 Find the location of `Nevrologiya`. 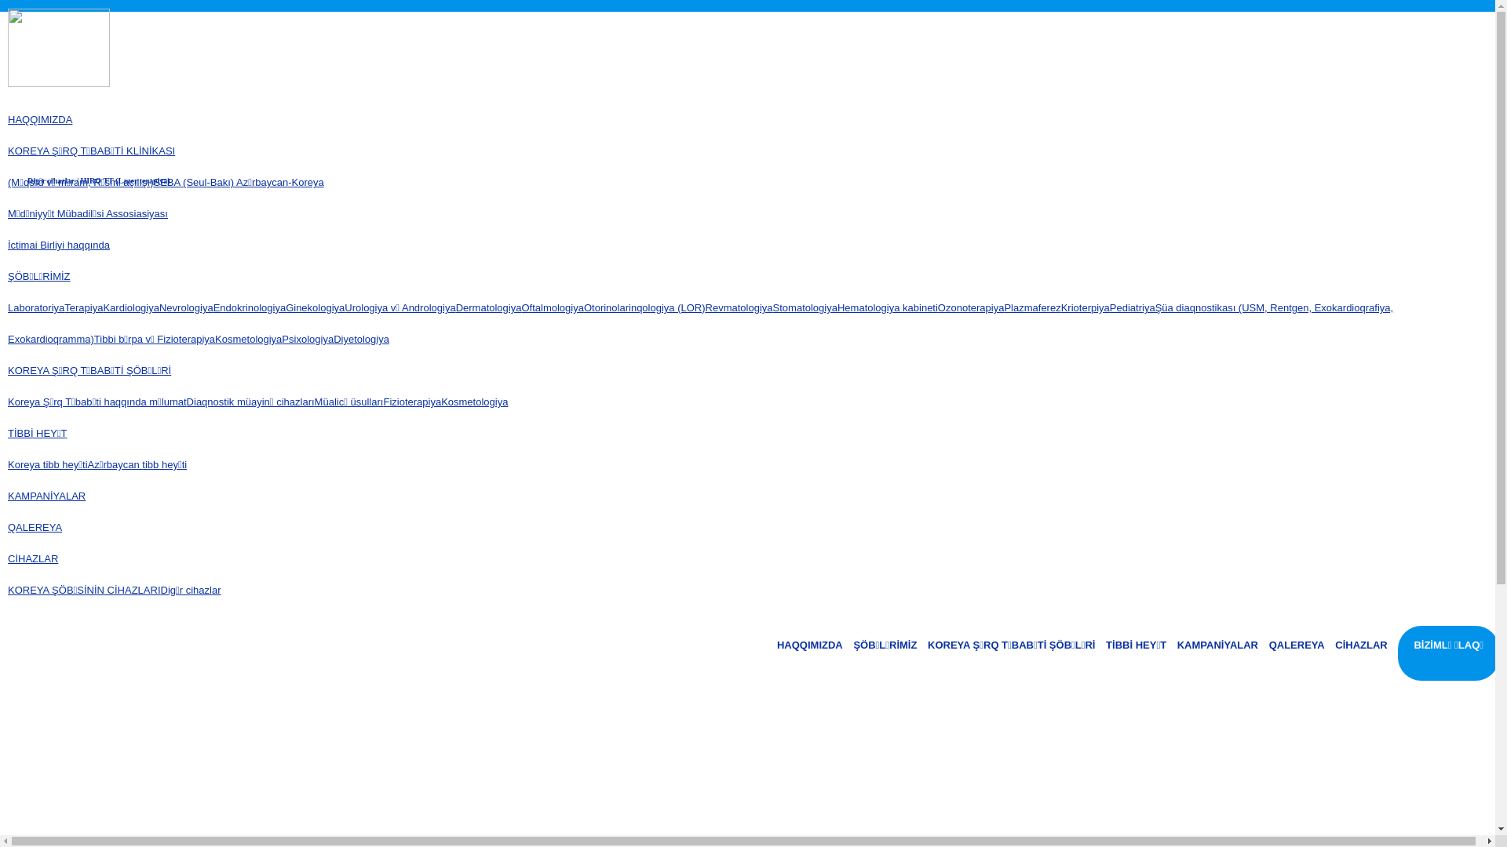

Nevrologiya is located at coordinates (187, 307).